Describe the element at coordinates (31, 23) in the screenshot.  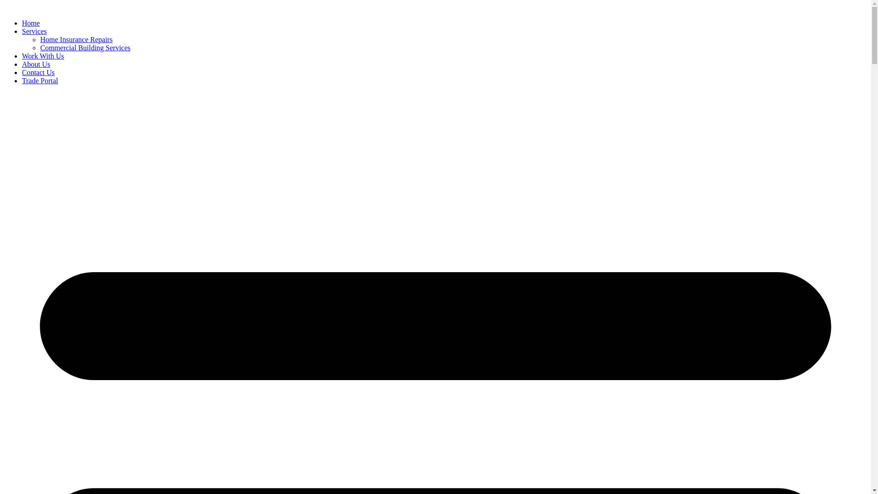
I see `Home` at that location.